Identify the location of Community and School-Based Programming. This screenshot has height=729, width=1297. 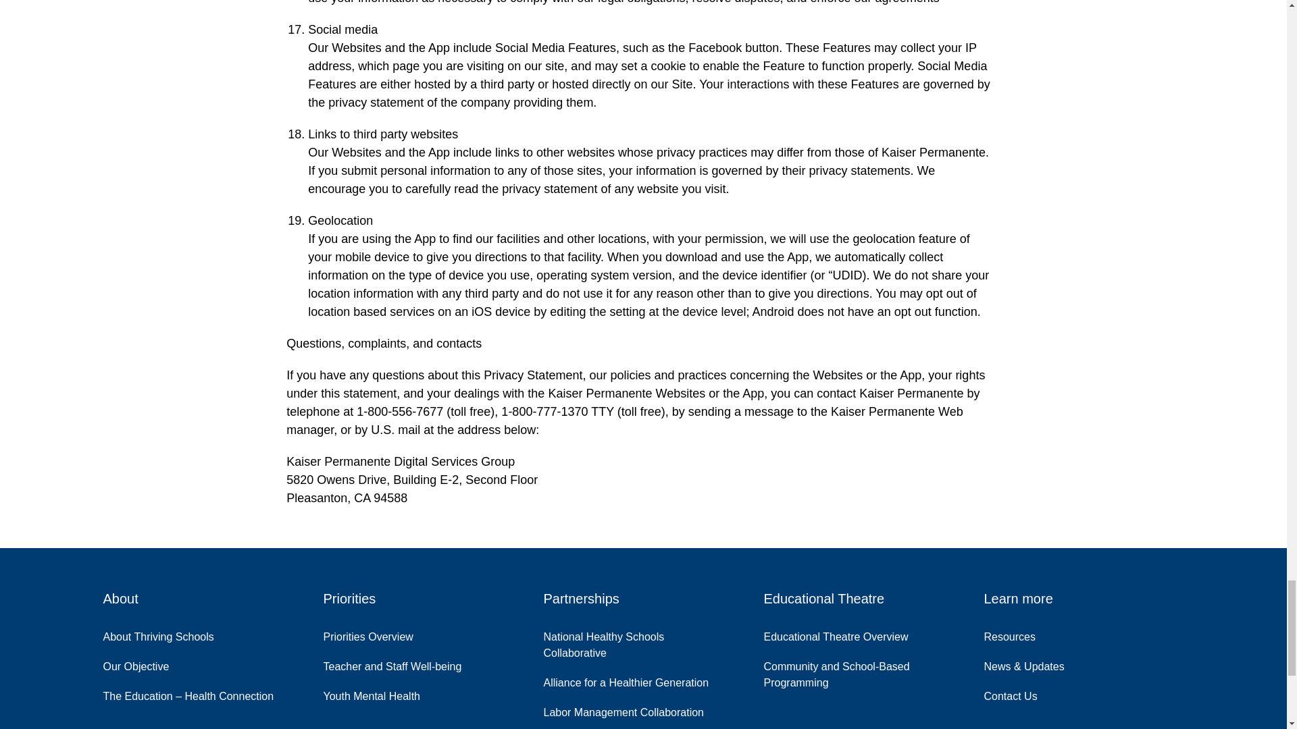
(863, 672).